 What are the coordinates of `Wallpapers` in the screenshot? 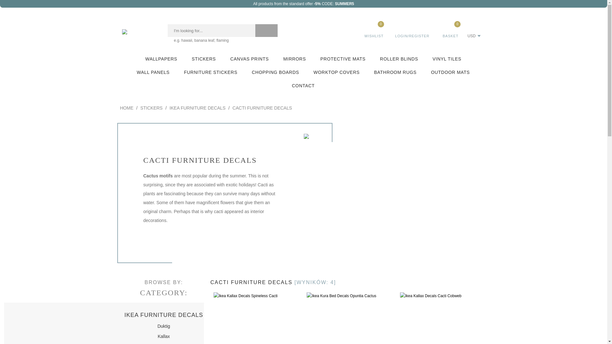 It's located at (161, 59).